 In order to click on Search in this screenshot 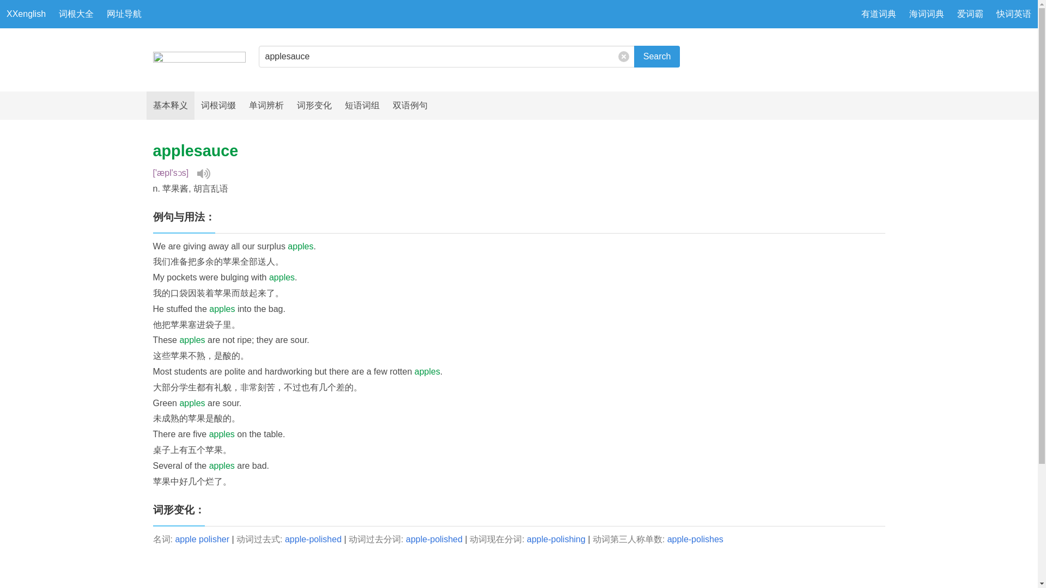, I will do `click(657, 57)`.